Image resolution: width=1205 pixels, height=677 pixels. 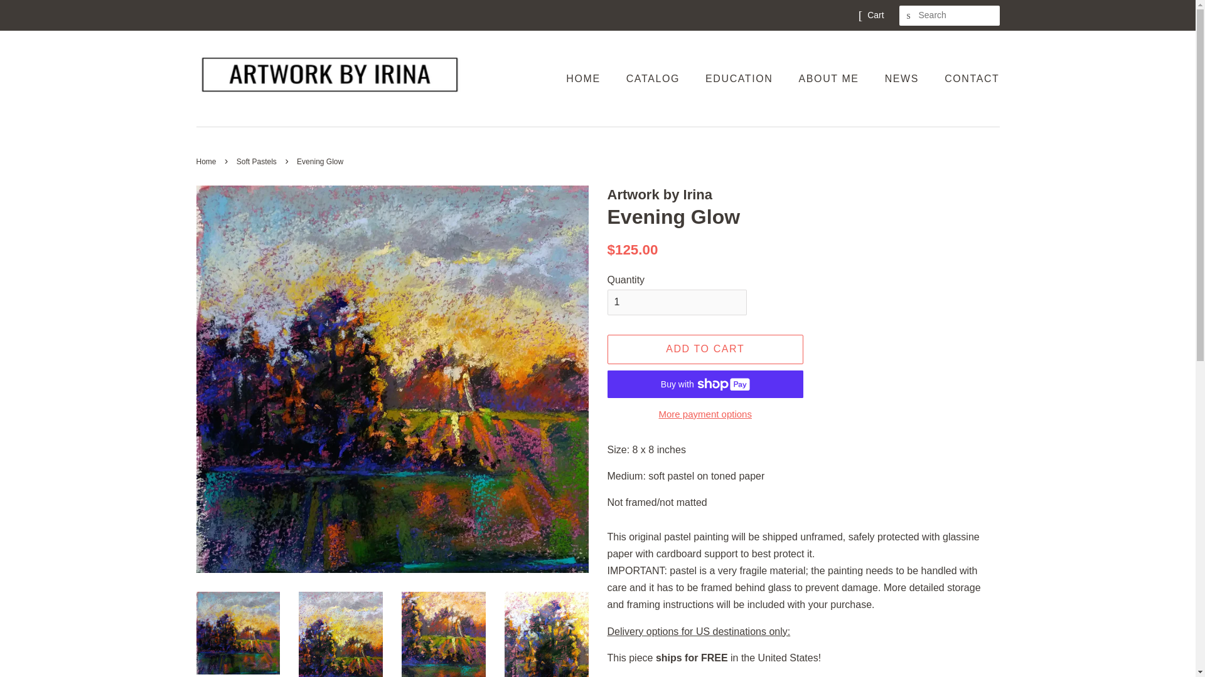 What do you see at coordinates (654, 78) in the screenshot?
I see `CATALOG` at bounding box center [654, 78].